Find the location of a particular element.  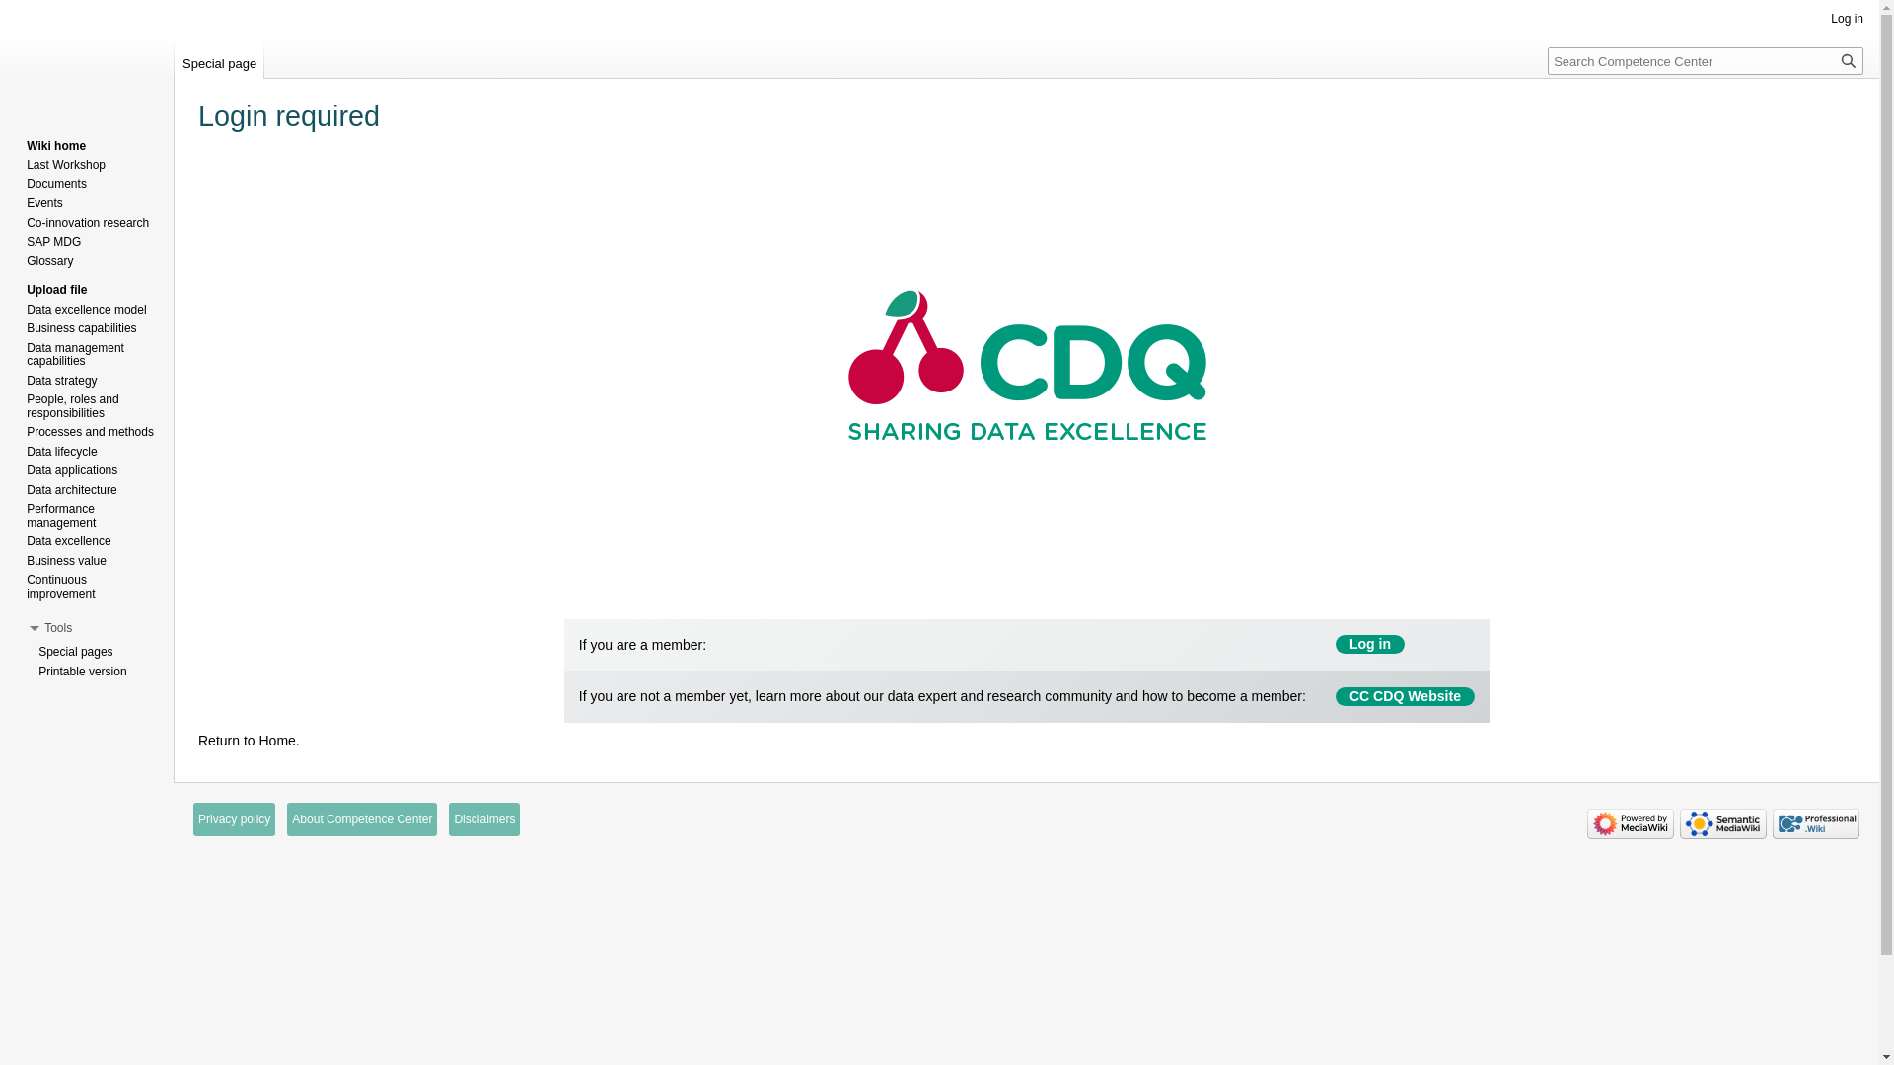

SAP MDG is located at coordinates (53, 242).